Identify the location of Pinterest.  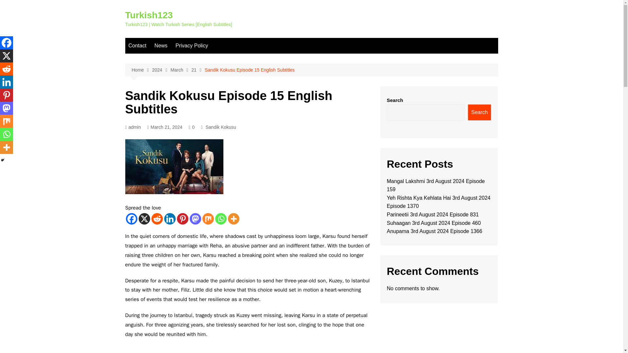
(182, 219).